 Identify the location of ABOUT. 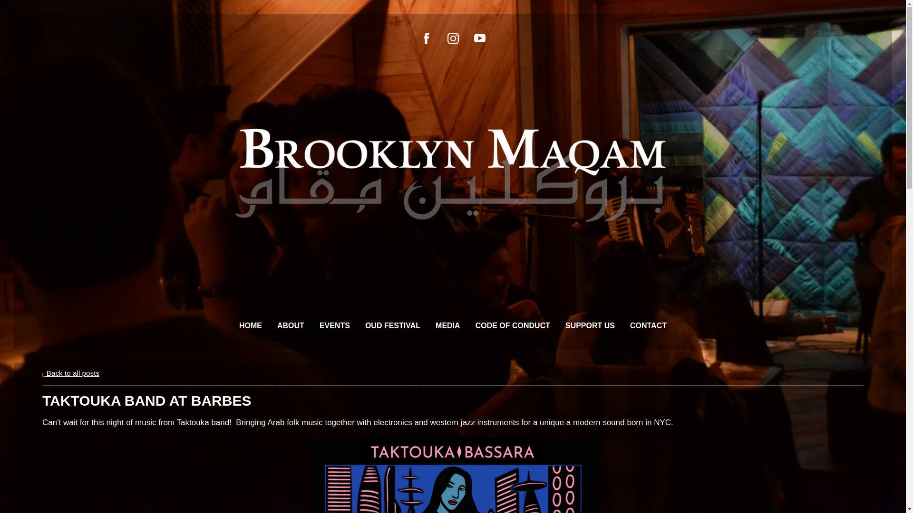
(291, 325).